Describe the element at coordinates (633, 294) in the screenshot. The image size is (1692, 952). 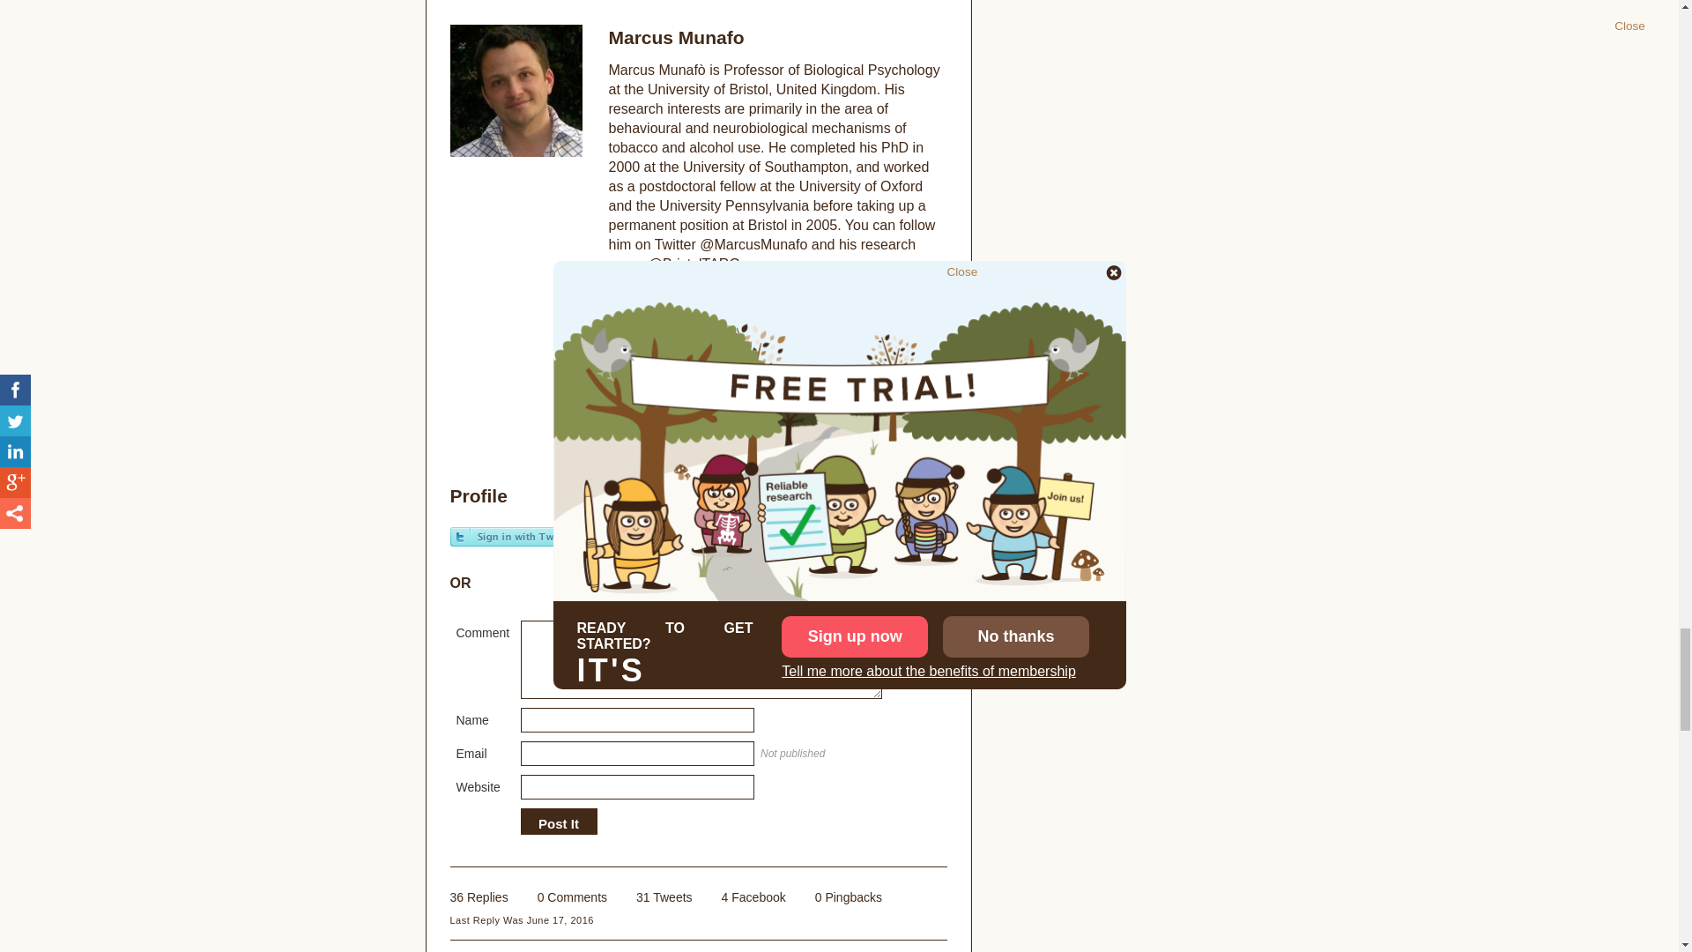
I see `Marcus Munafo` at that location.